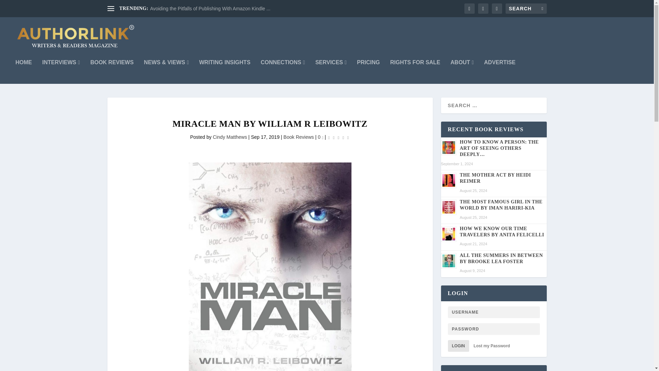 The height and width of the screenshot is (371, 659). What do you see at coordinates (224, 71) in the screenshot?
I see `WRITING INSIGHTS` at bounding box center [224, 71].